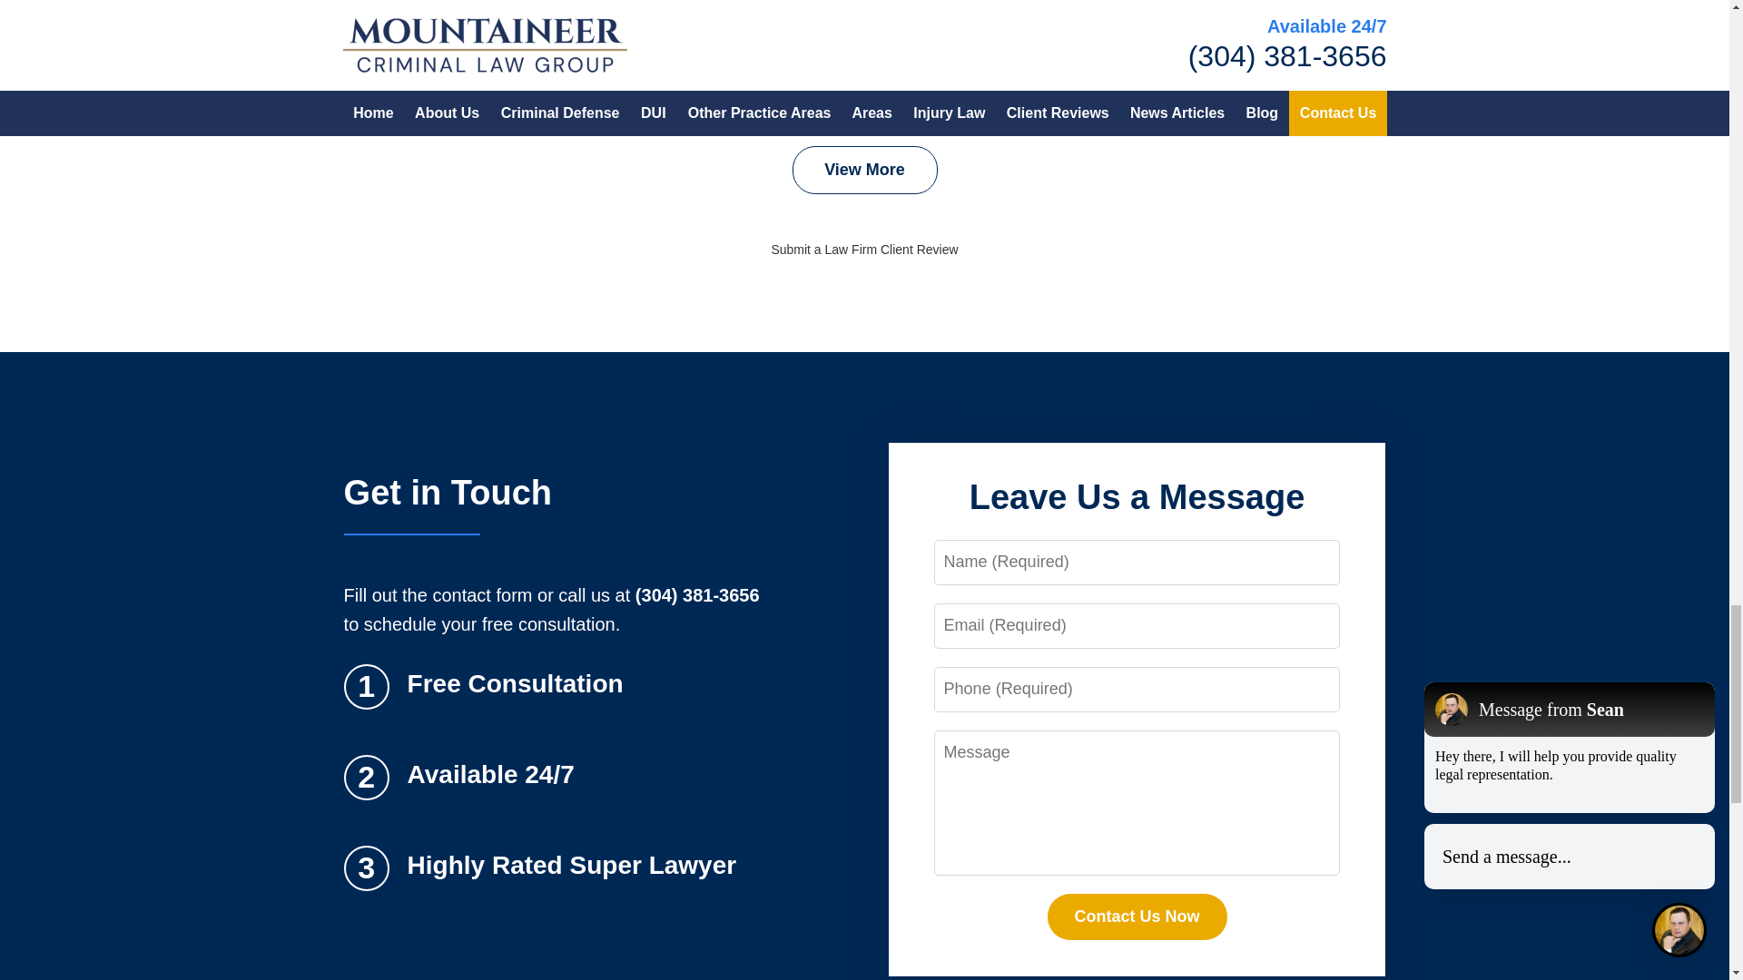 The height and width of the screenshot is (980, 1743). What do you see at coordinates (864, 170) in the screenshot?
I see `View More` at bounding box center [864, 170].